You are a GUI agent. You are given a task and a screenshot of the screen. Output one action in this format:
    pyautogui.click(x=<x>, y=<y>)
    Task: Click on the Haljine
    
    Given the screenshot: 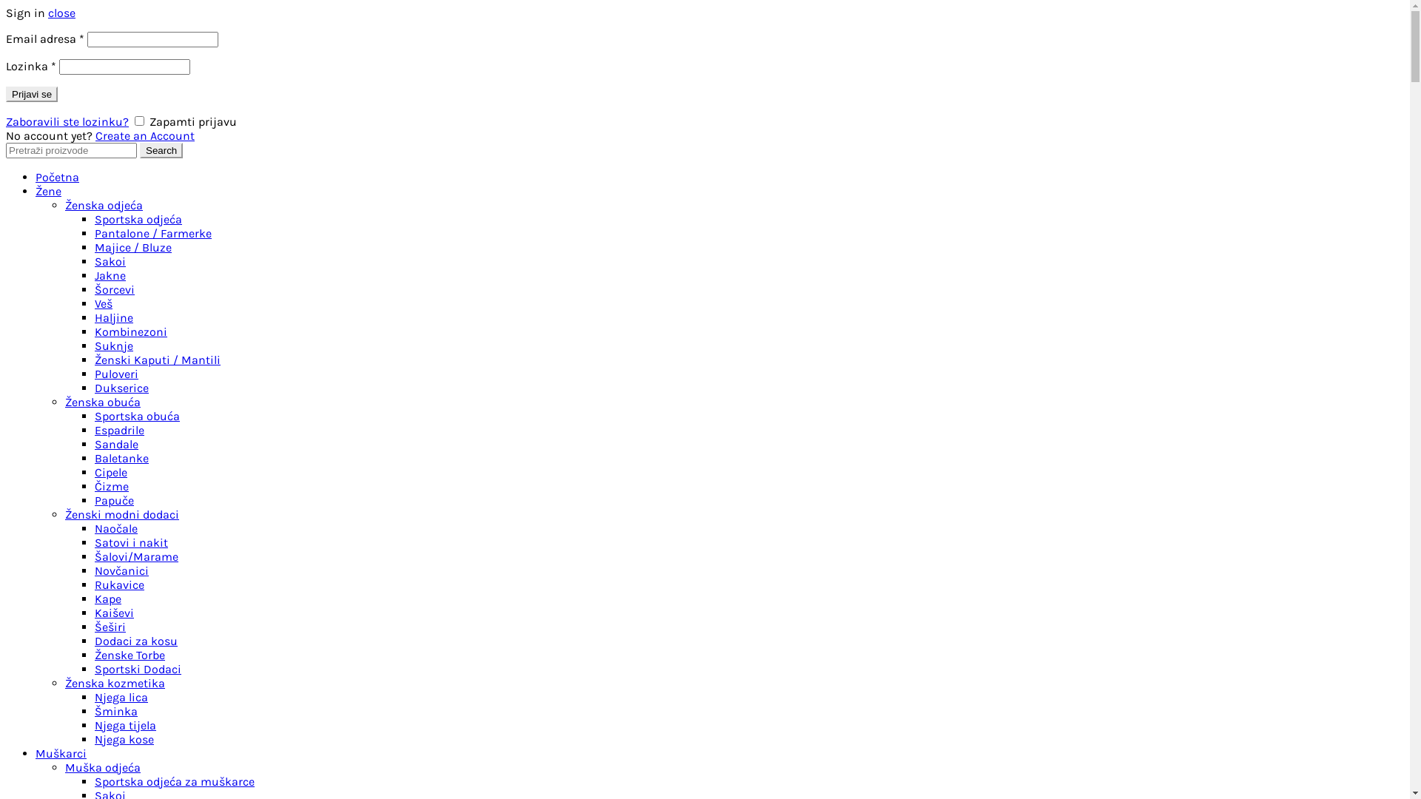 What is the action you would take?
    pyautogui.click(x=114, y=318)
    